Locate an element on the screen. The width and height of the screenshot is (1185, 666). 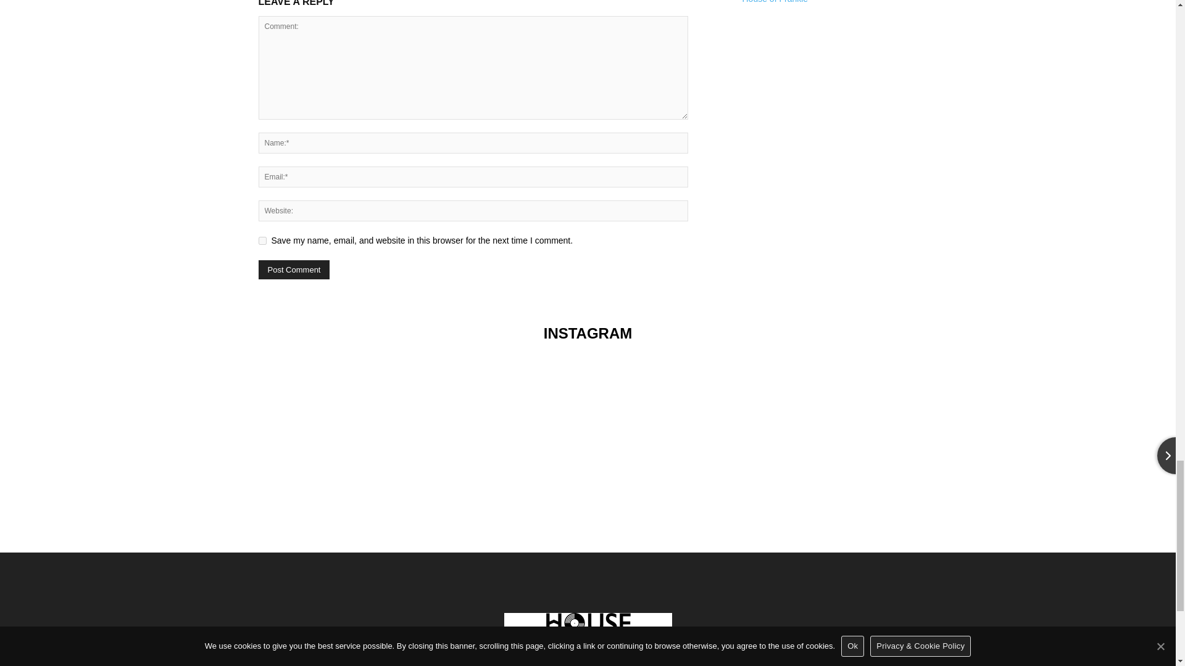
yes is located at coordinates (262, 240).